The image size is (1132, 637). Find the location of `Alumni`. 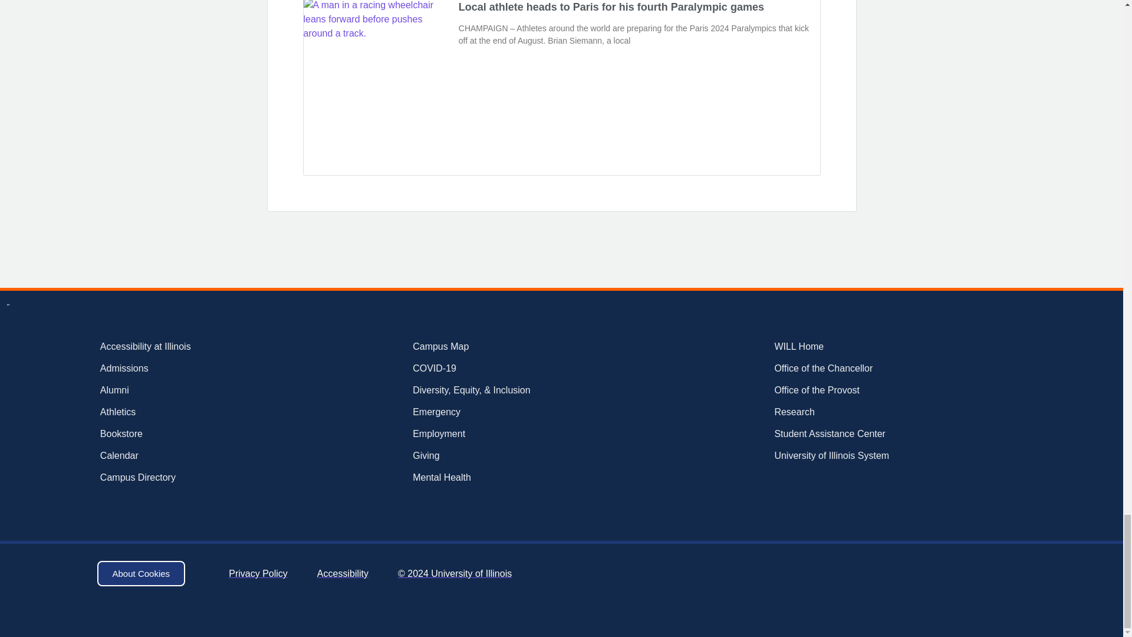

Alumni is located at coordinates (183, 390).